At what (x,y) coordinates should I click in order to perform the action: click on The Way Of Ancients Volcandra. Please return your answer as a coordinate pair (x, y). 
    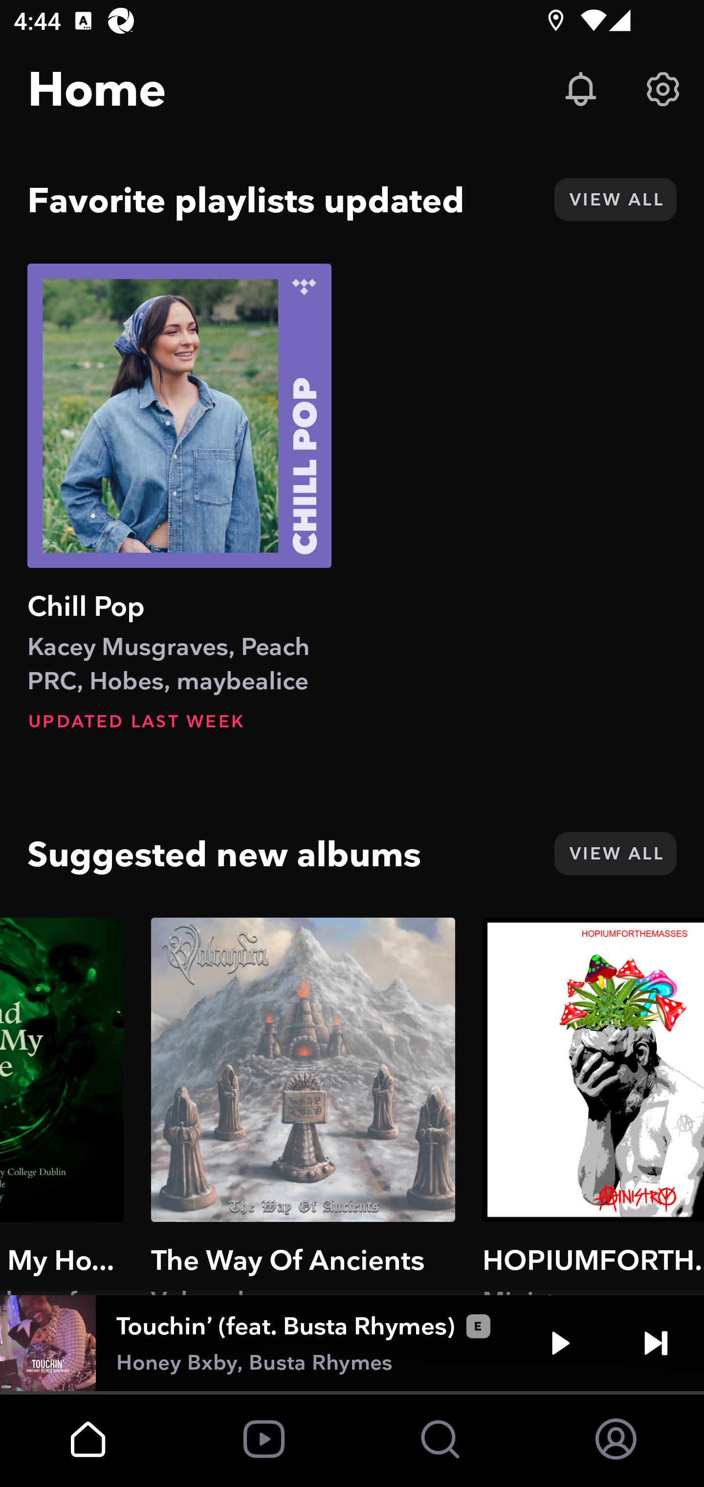
    Looking at the image, I should click on (303, 1106).